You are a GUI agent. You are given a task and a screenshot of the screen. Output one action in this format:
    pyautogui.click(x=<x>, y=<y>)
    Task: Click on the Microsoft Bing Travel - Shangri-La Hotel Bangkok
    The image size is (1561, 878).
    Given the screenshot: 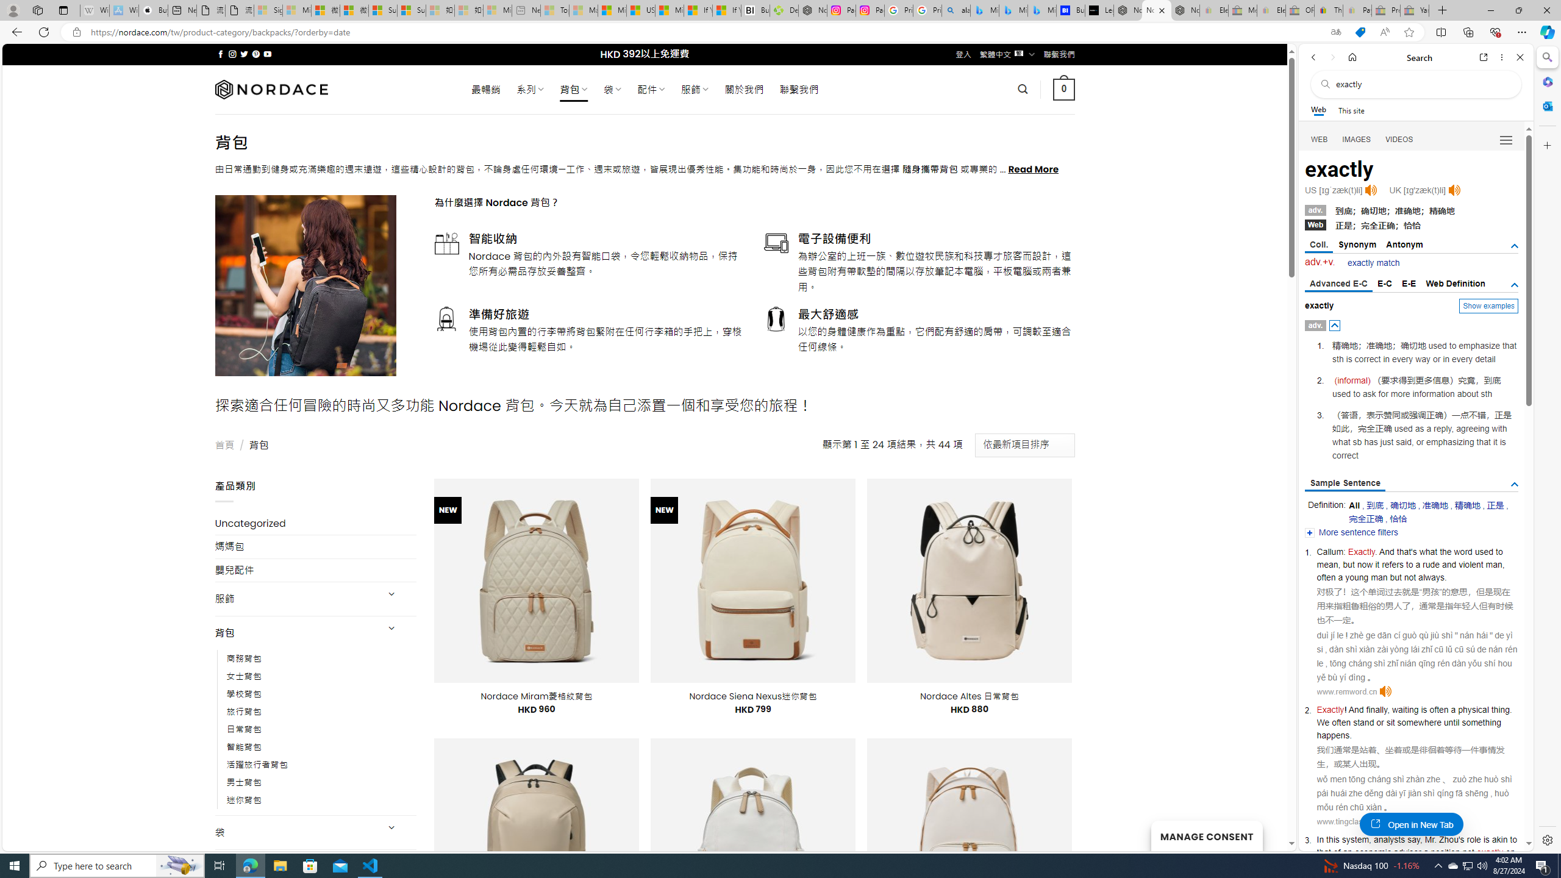 What is the action you would take?
    pyautogui.click(x=1041, y=10)
    